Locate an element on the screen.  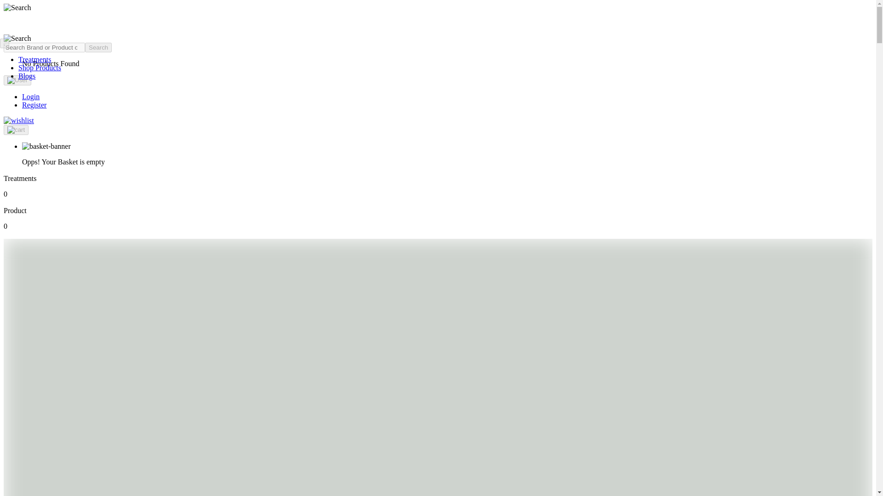
. is located at coordinates (5, 43).